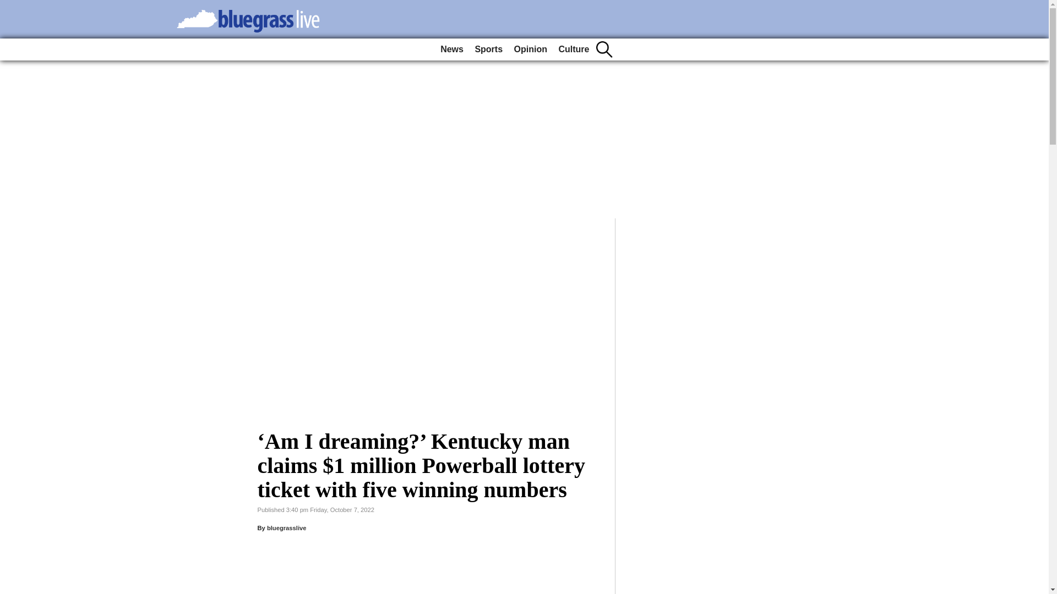 The height and width of the screenshot is (594, 1057). Describe the element at coordinates (10, 7) in the screenshot. I see `Go` at that location.